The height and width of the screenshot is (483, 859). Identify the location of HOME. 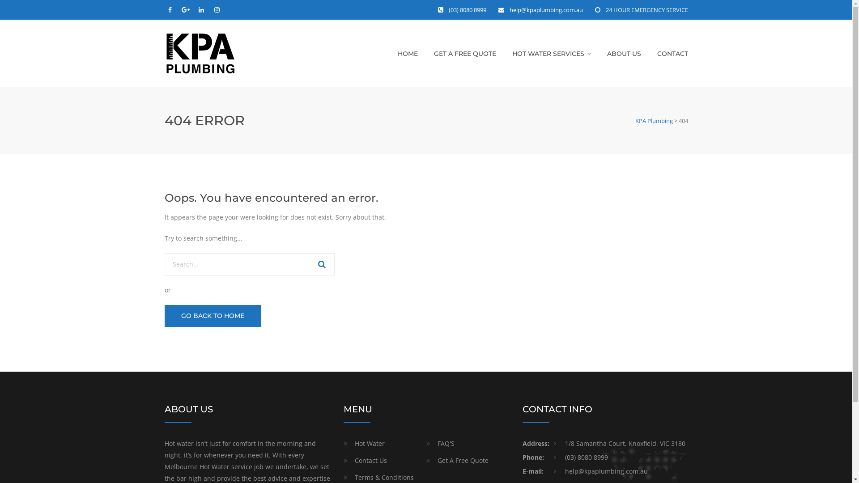
(407, 54).